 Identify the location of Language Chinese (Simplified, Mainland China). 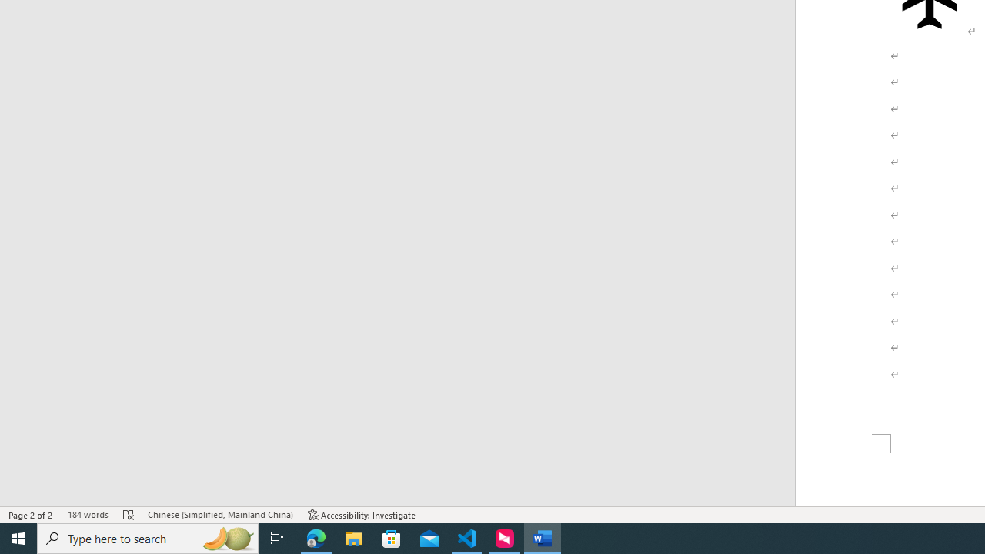
(220, 514).